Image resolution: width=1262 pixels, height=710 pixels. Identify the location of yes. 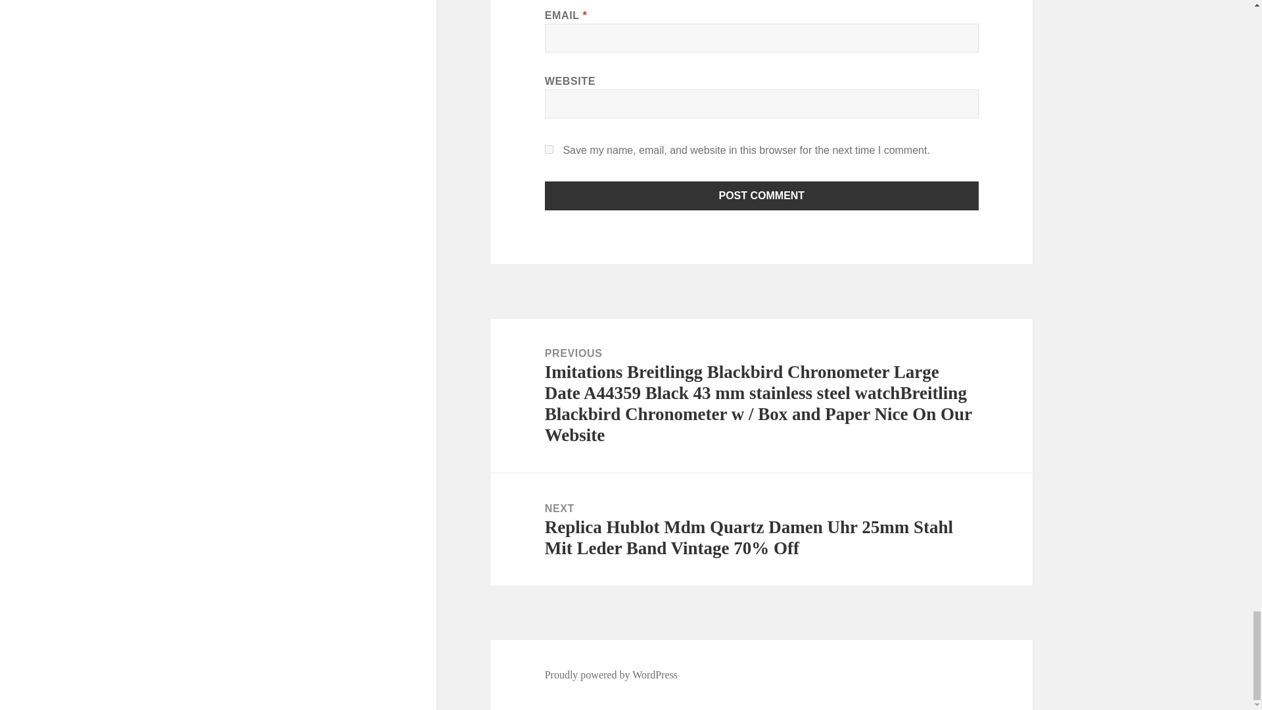
(549, 150).